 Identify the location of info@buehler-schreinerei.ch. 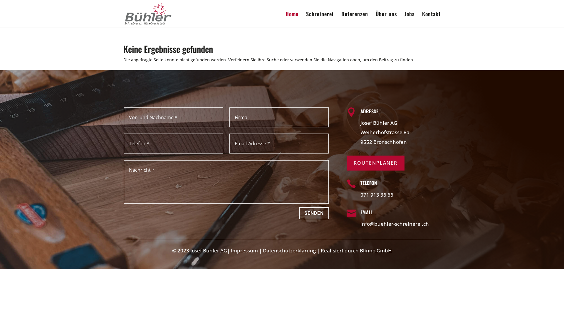
(395, 224).